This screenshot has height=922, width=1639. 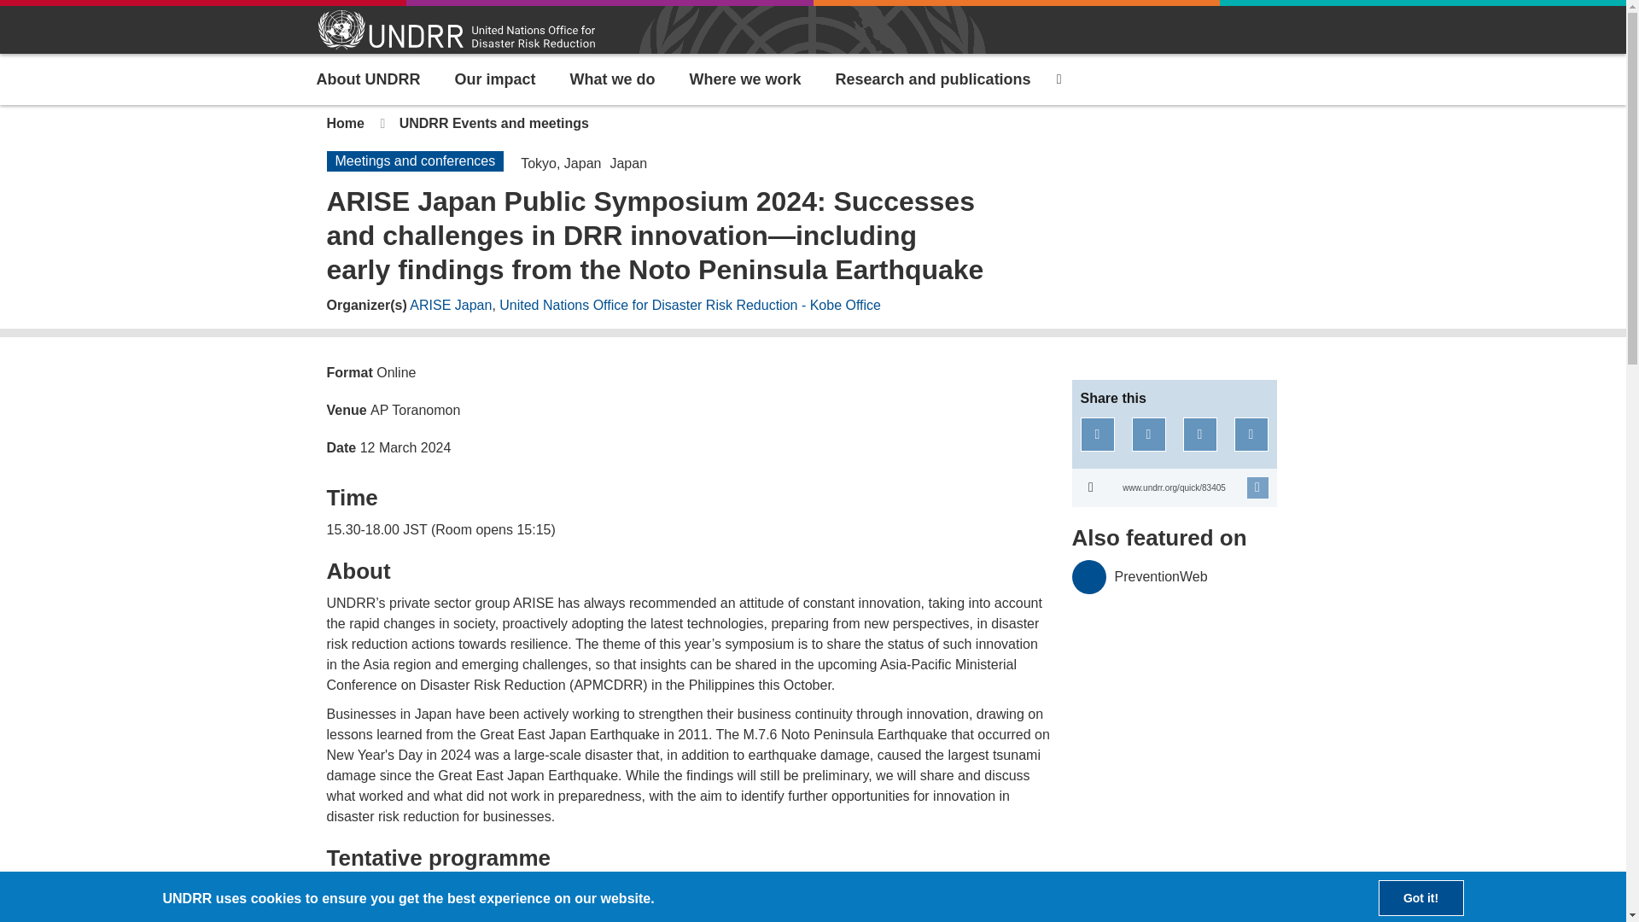 What do you see at coordinates (1097, 435) in the screenshot?
I see `Share on Facebook` at bounding box center [1097, 435].